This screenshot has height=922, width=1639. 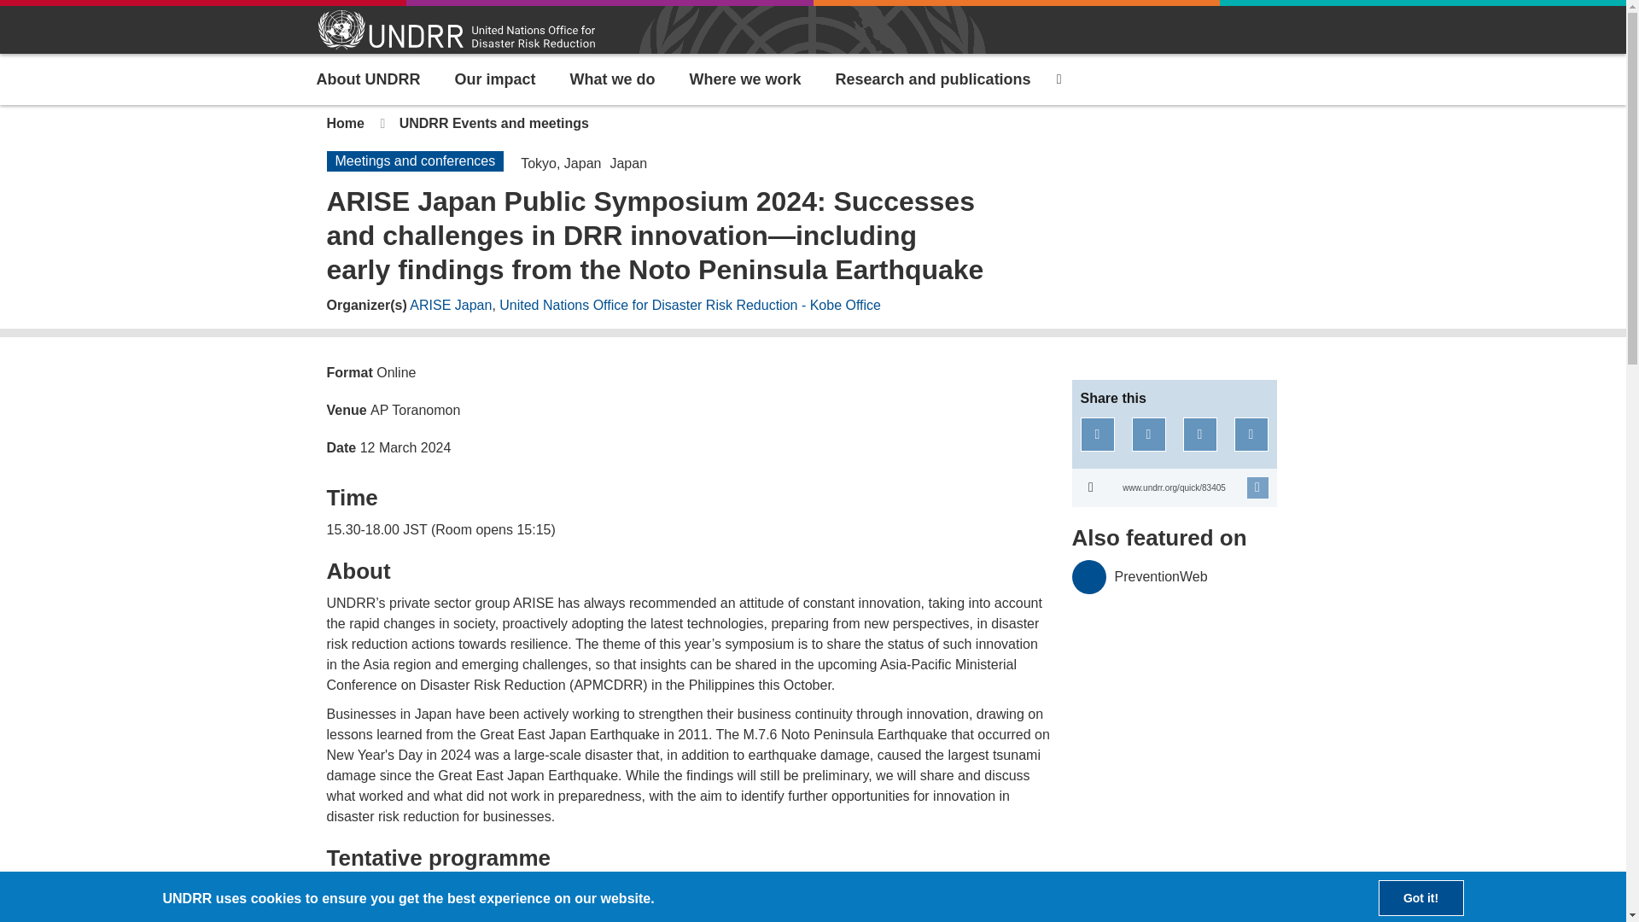 What do you see at coordinates (1097, 435) in the screenshot?
I see `Share on Facebook` at bounding box center [1097, 435].